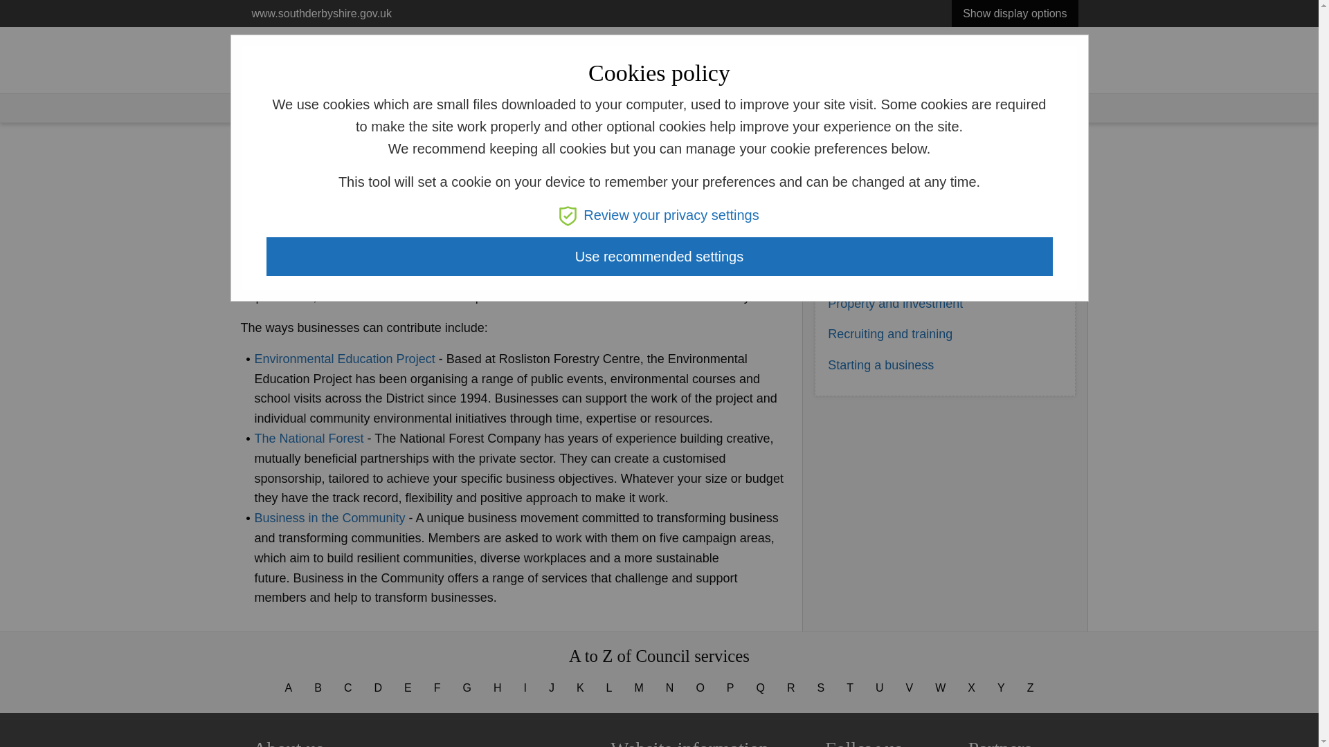  What do you see at coordinates (327, 107) in the screenshot?
I see `Our services` at bounding box center [327, 107].